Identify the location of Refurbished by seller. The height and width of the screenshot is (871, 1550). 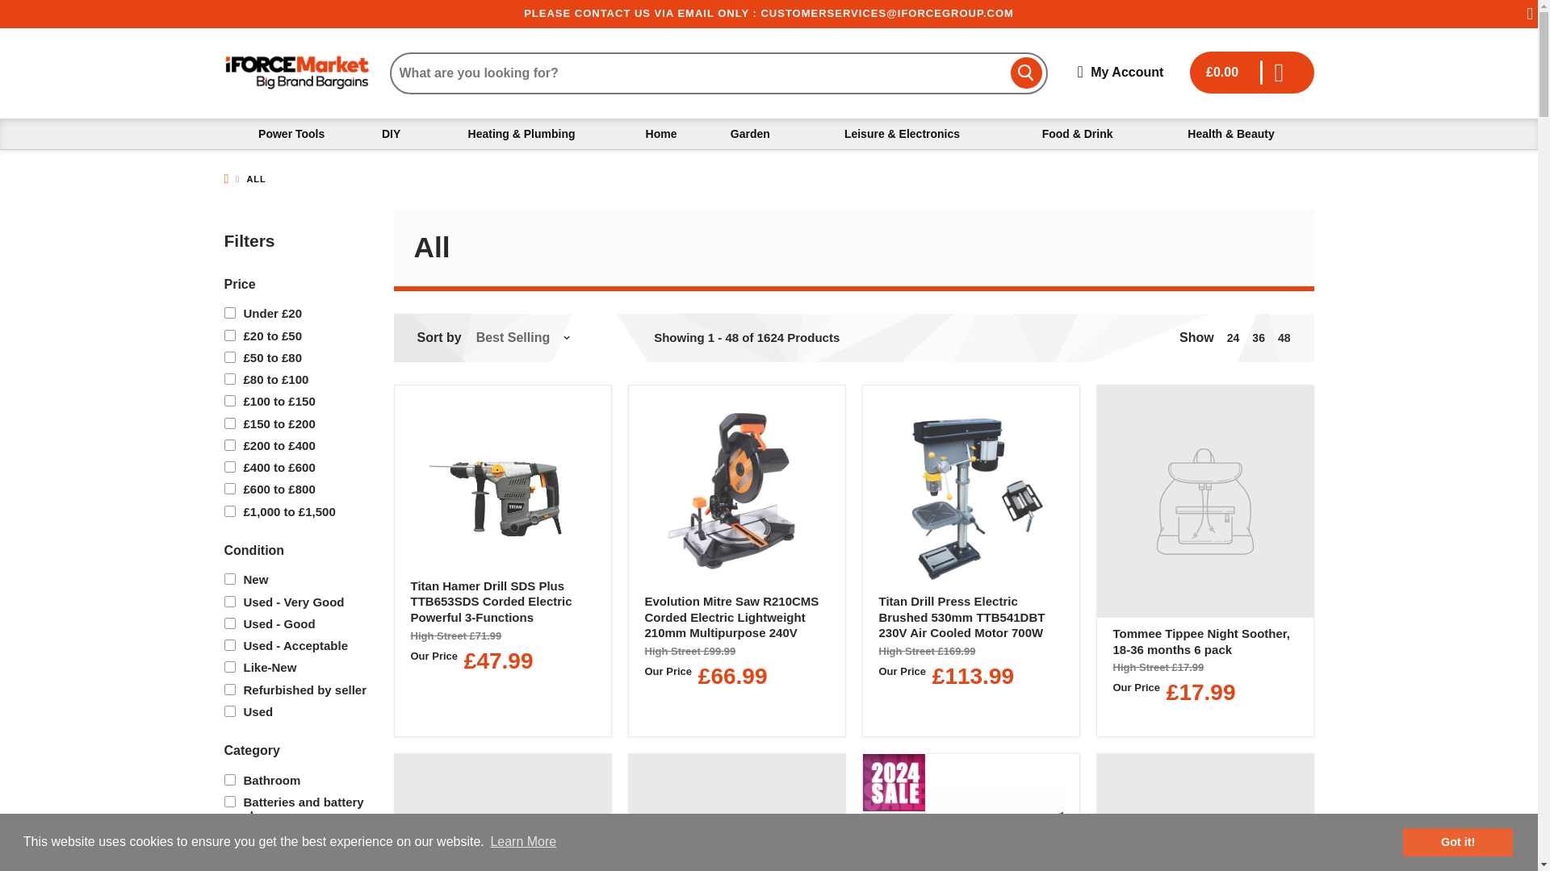
(299, 690).